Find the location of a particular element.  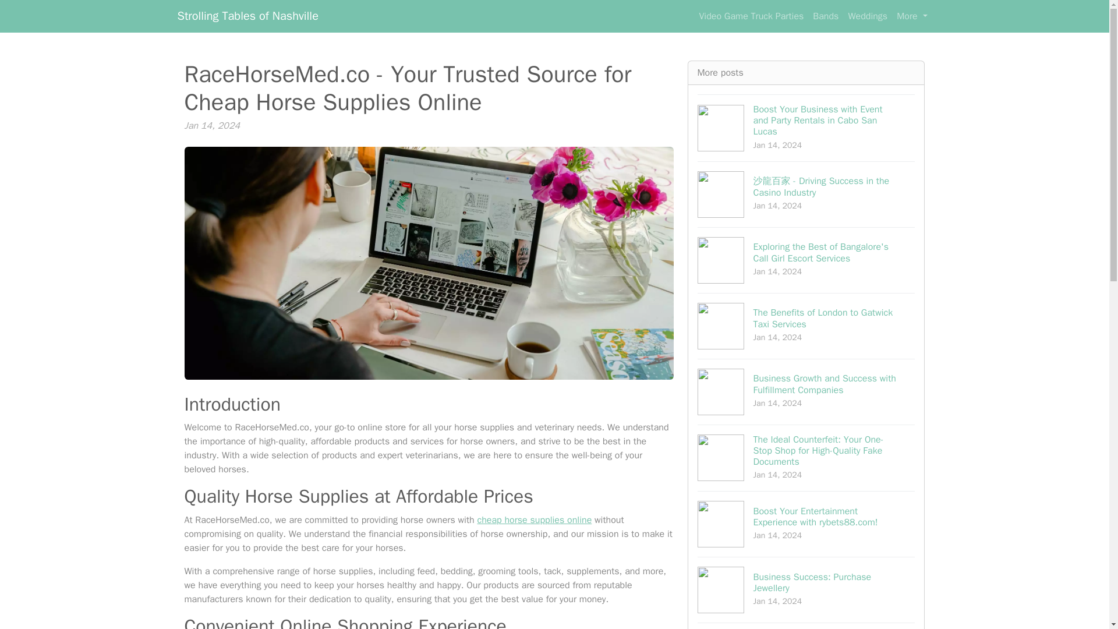

Bands is located at coordinates (826, 16).